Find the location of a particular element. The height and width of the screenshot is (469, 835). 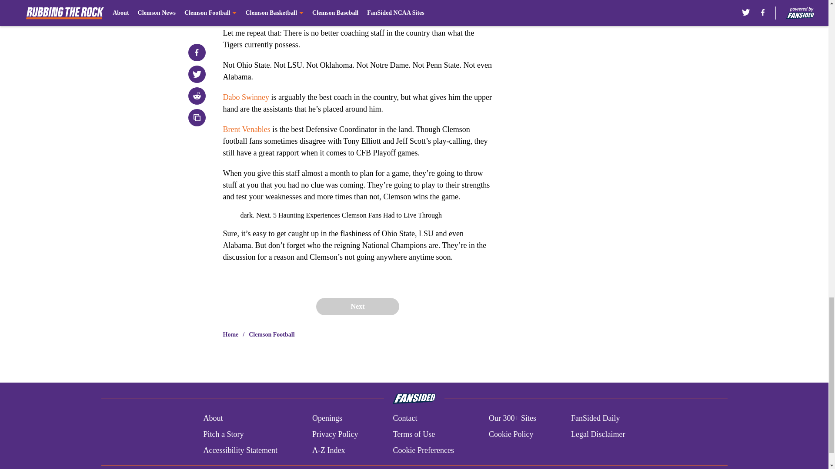

Dabo Swinney is located at coordinates (246, 97).